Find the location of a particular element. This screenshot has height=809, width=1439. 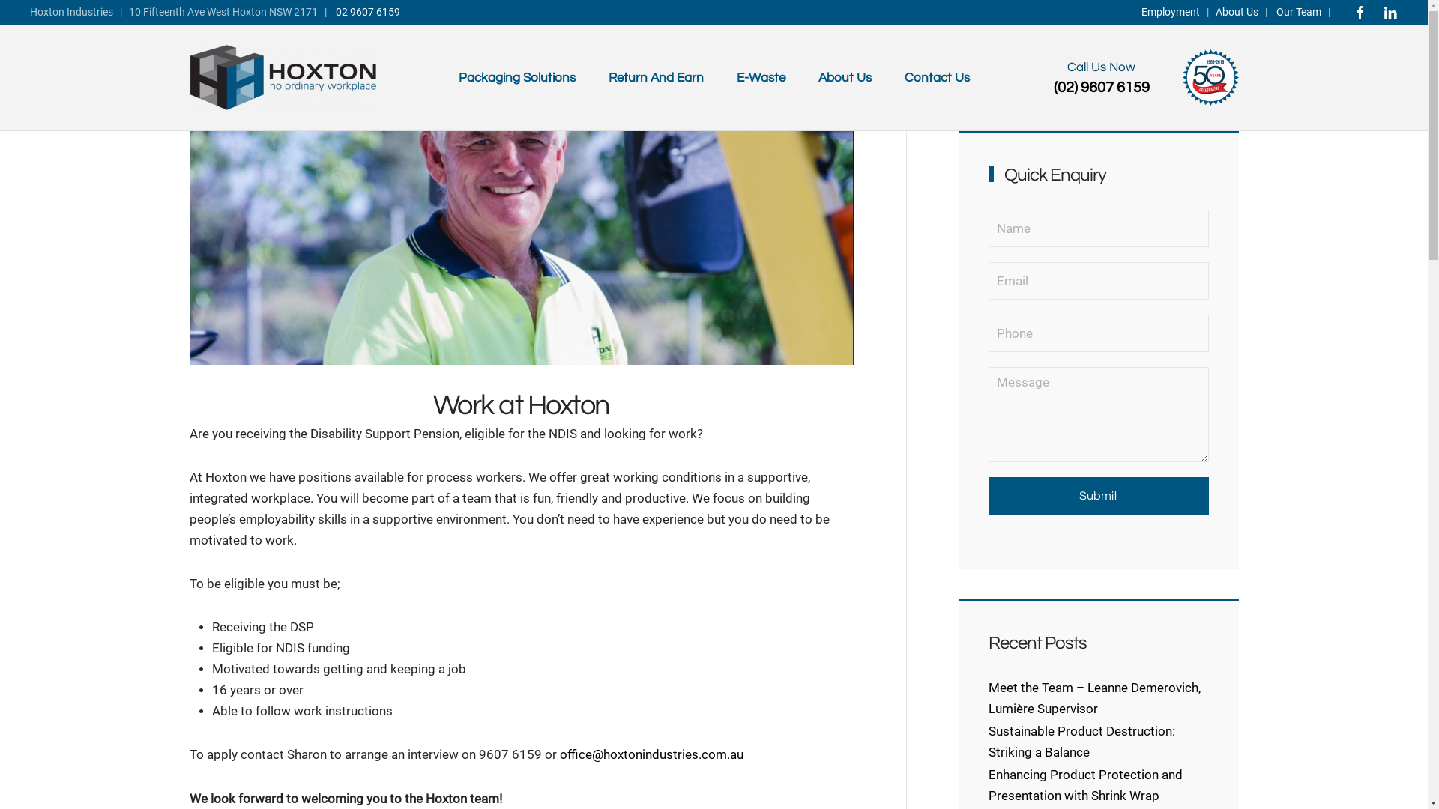

(02) 9607 6159 is located at coordinates (1102, 88).